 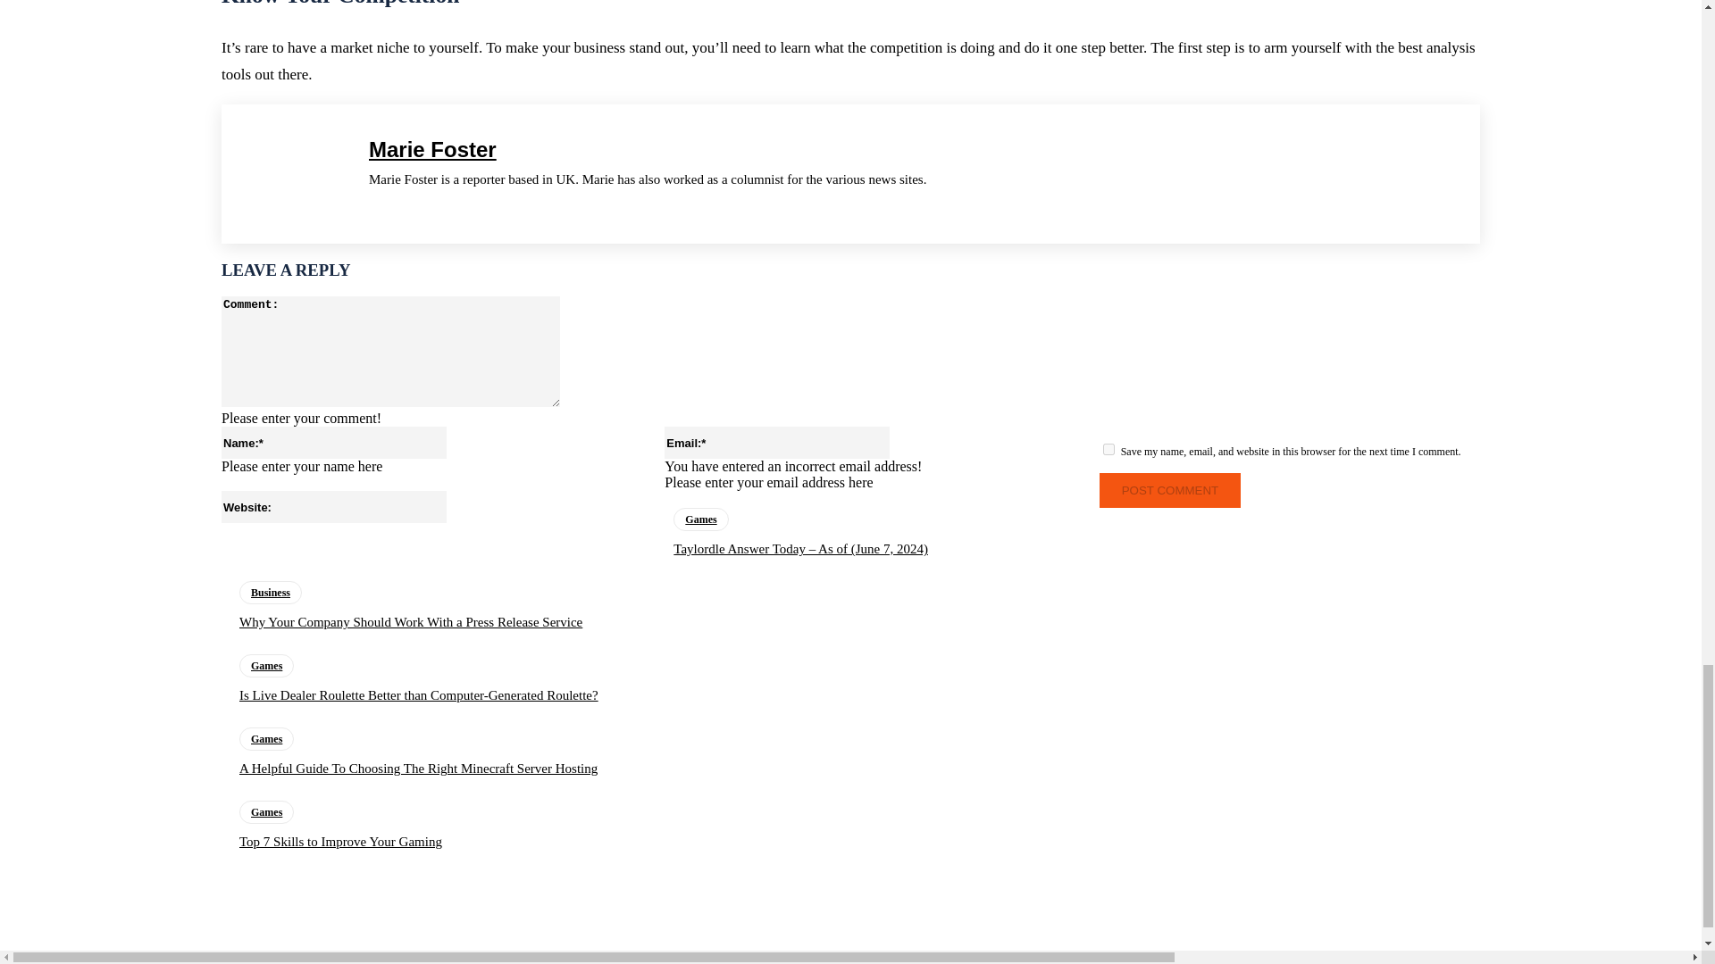 What do you see at coordinates (1170, 491) in the screenshot?
I see `Post Comment` at bounding box center [1170, 491].